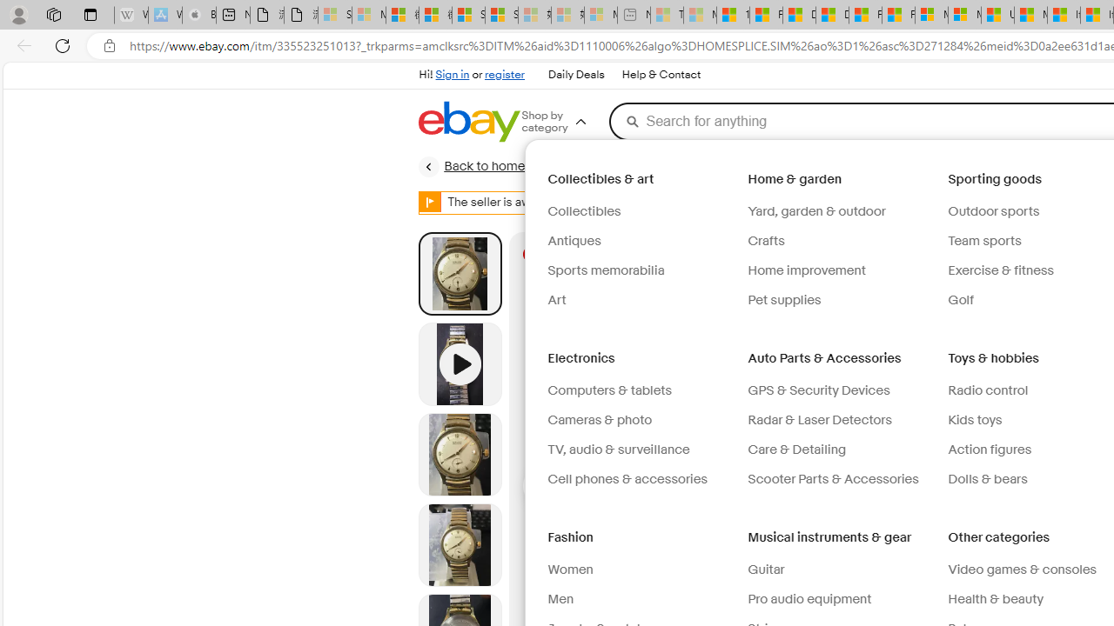 This screenshot has height=626, width=1114. Describe the element at coordinates (628, 166) in the screenshot. I see `Jewelry & Watches` at that location.